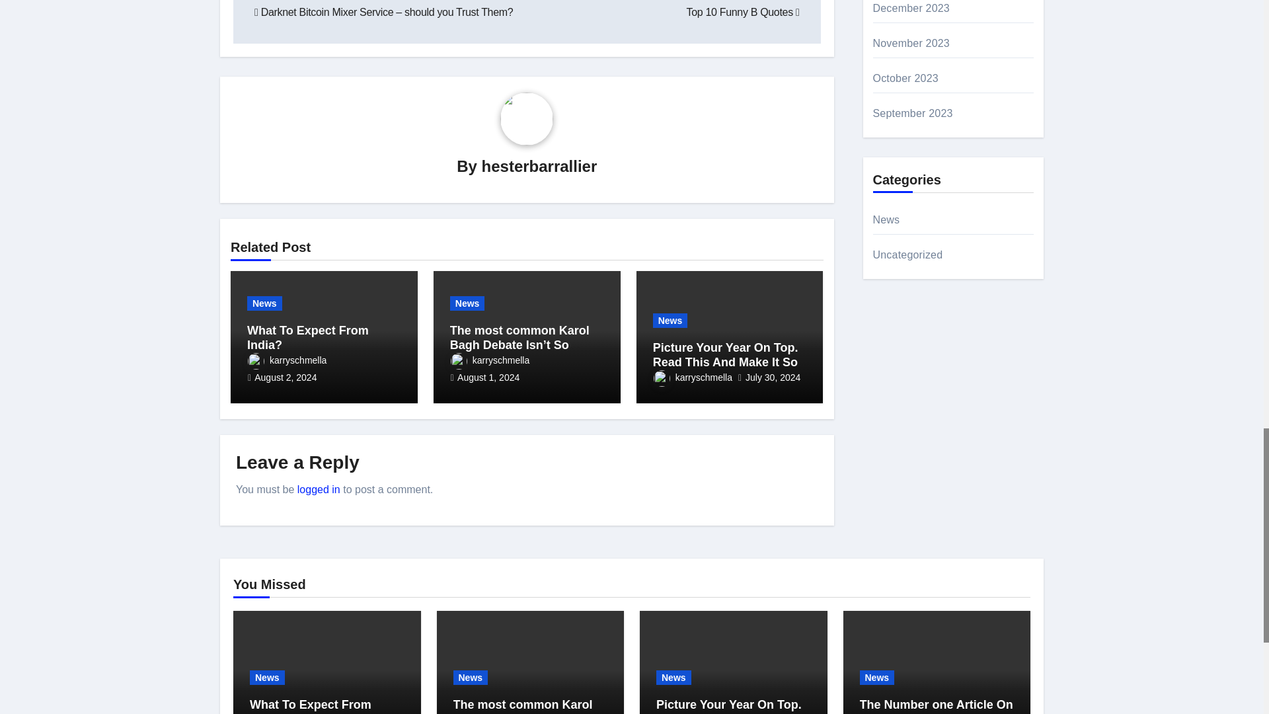  Describe the element at coordinates (936, 706) in the screenshot. I see `Permalink to: The Number one Article On Dwarka` at that location.